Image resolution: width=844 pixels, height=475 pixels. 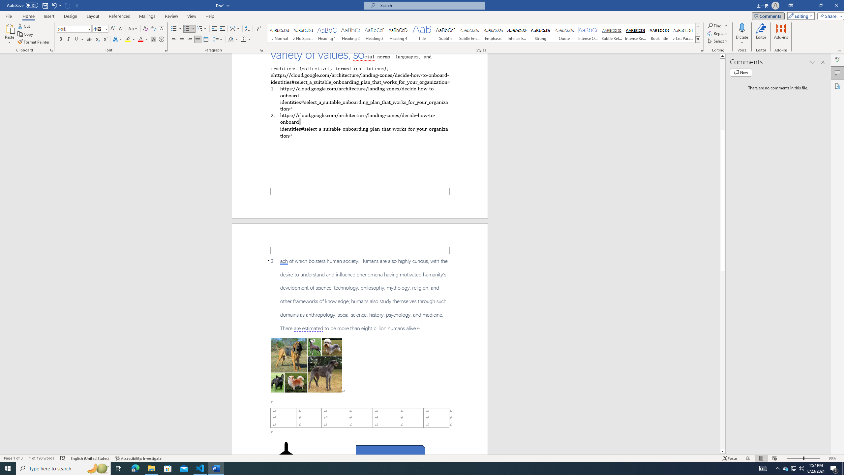 I want to click on Character Shading, so click(x=154, y=40).